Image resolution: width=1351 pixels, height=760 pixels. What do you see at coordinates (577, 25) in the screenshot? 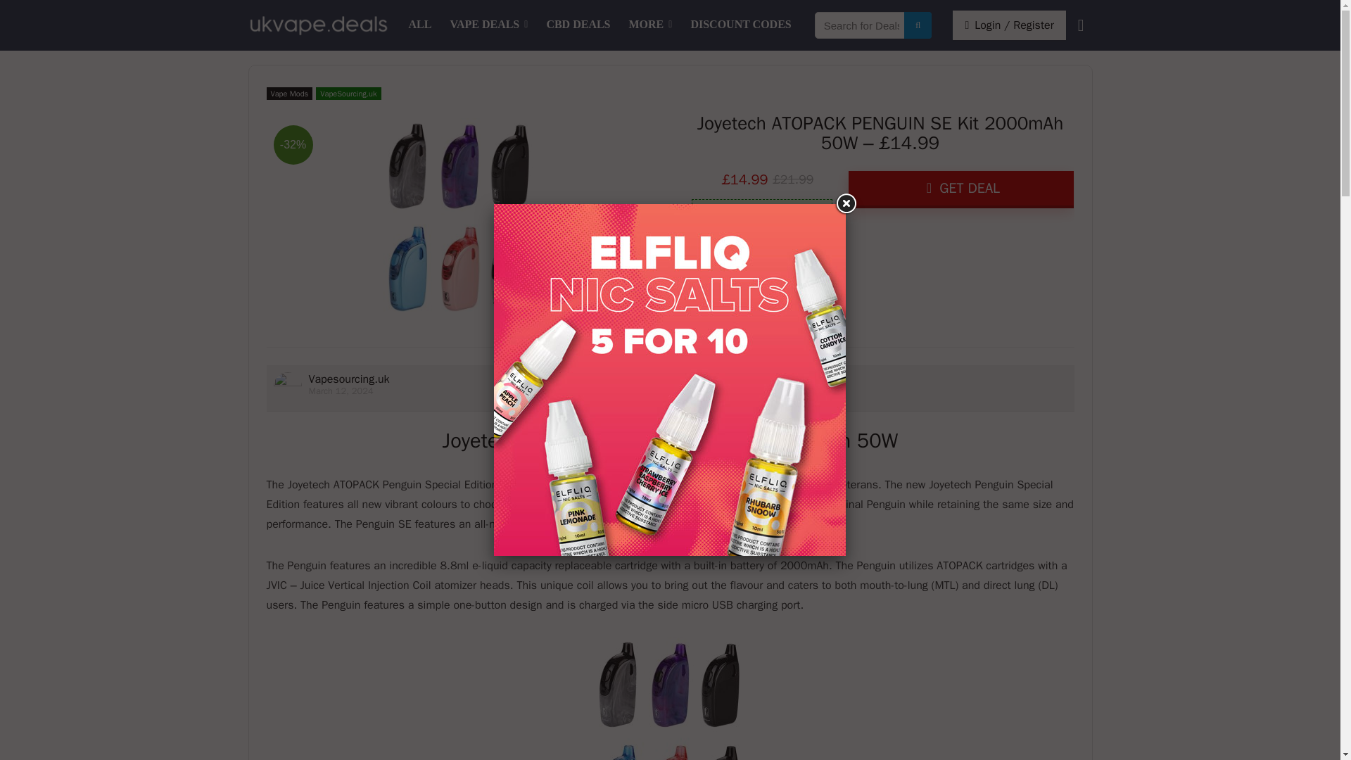
I see `CBD Deals UK` at bounding box center [577, 25].